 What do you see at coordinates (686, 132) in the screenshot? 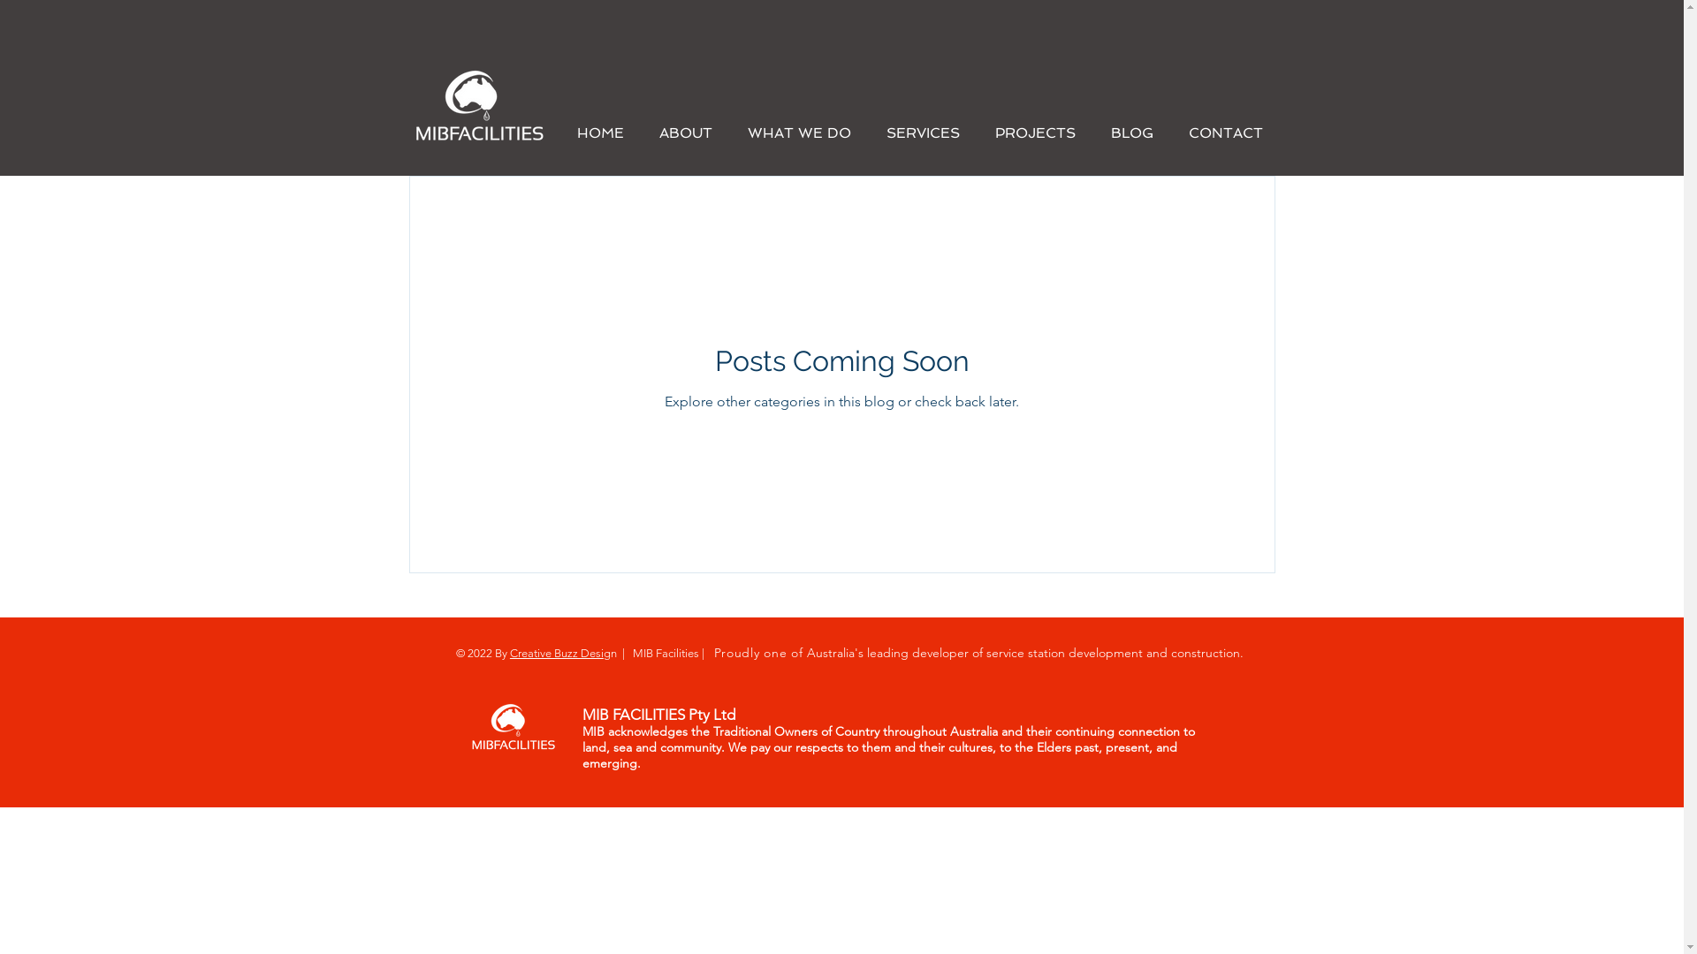
I see `ABOUT` at bounding box center [686, 132].